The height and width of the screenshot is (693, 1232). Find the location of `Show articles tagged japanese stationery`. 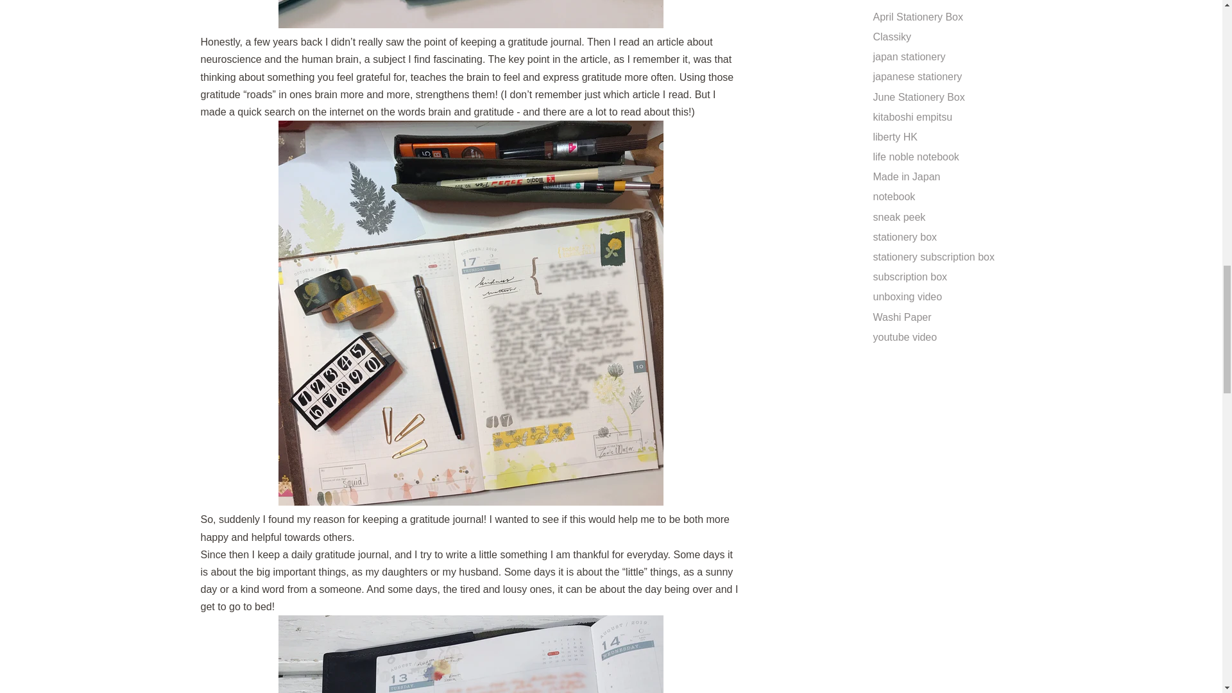

Show articles tagged japanese stationery is located at coordinates (917, 77).